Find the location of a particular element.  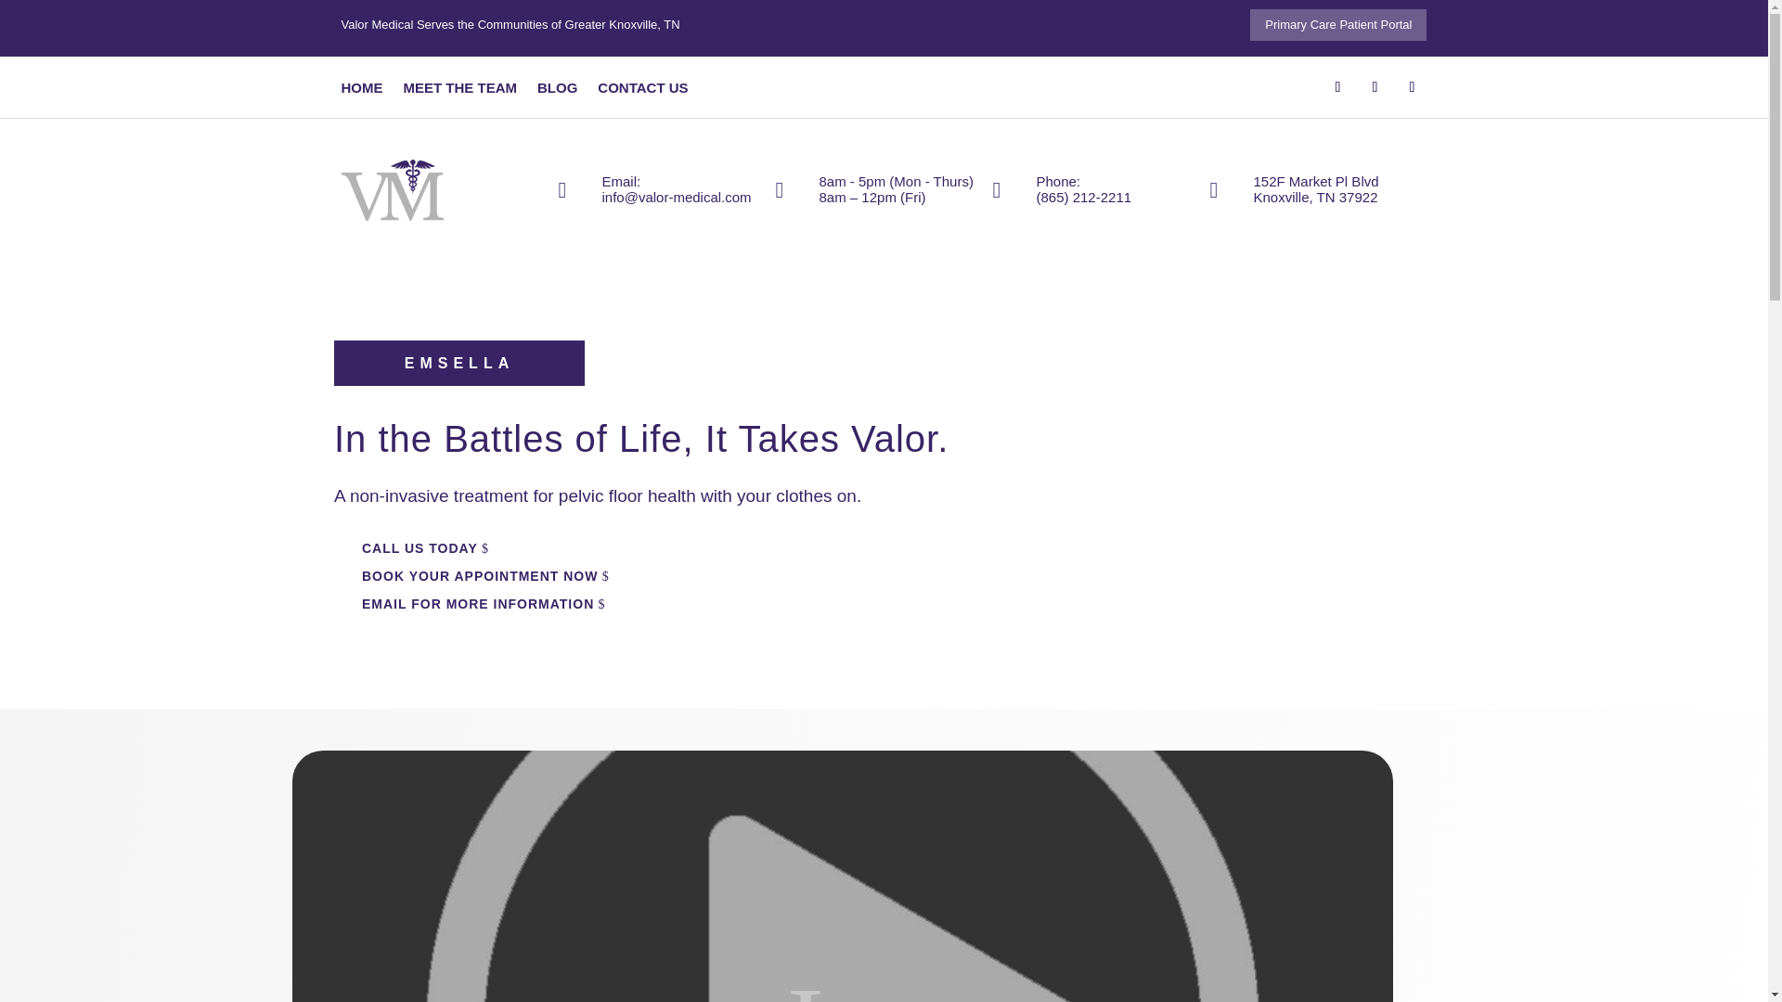

MEET THE TEAM is located at coordinates (458, 91).